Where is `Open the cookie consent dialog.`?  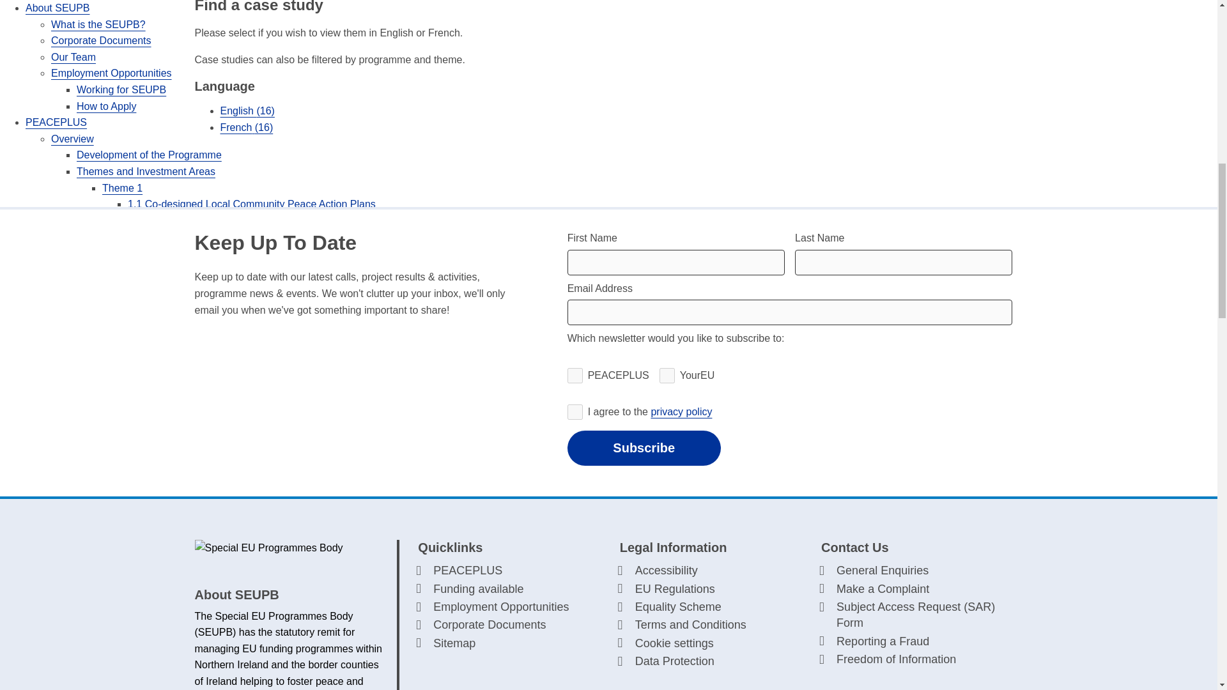 Open the cookie consent dialog. is located at coordinates (710, 643).